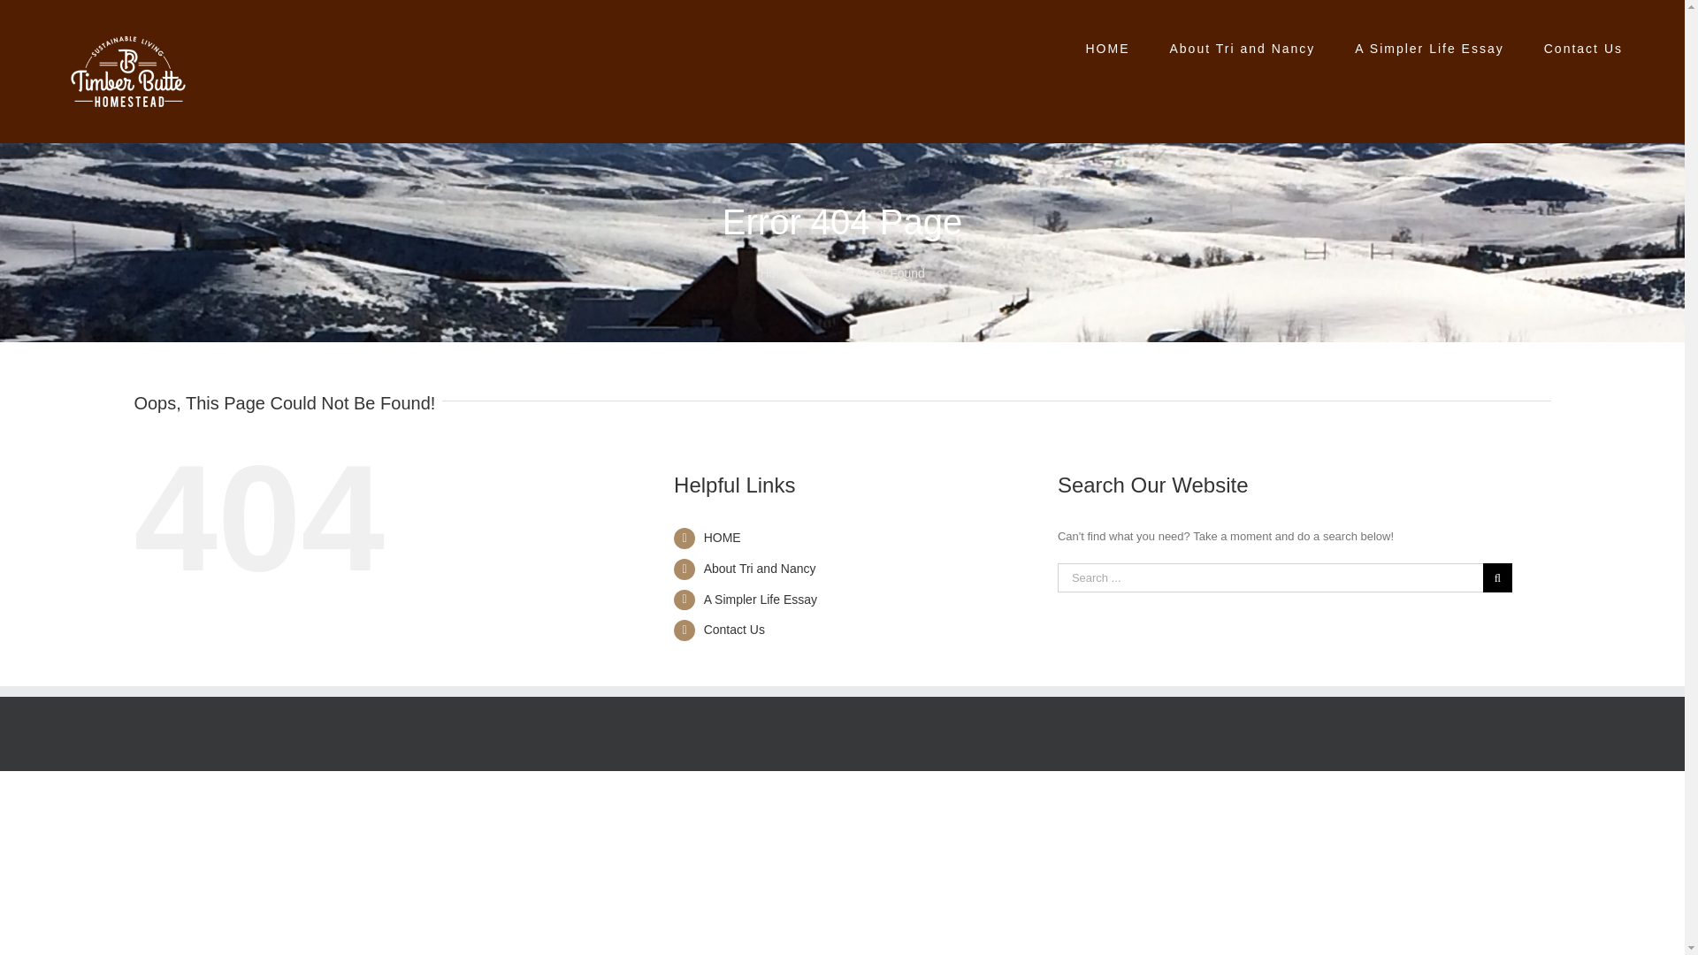  What do you see at coordinates (1429, 46) in the screenshot?
I see `A Simpler Life Essay` at bounding box center [1429, 46].